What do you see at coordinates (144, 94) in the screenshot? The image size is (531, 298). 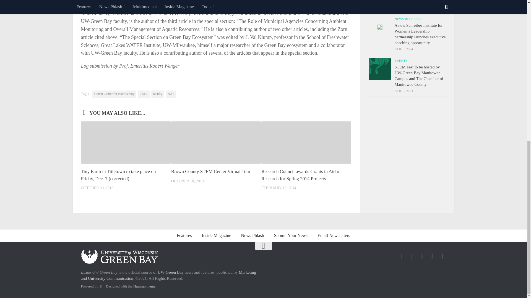 I see `CSET` at bounding box center [144, 94].